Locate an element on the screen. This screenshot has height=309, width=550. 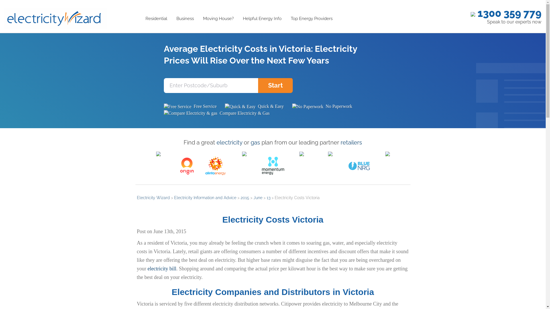
Electricity Information and Advice is located at coordinates (205, 198).